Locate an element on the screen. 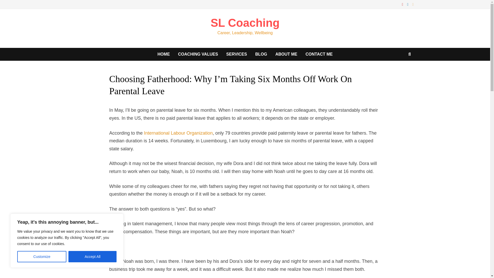  LinkedIn is located at coordinates (408, 4).